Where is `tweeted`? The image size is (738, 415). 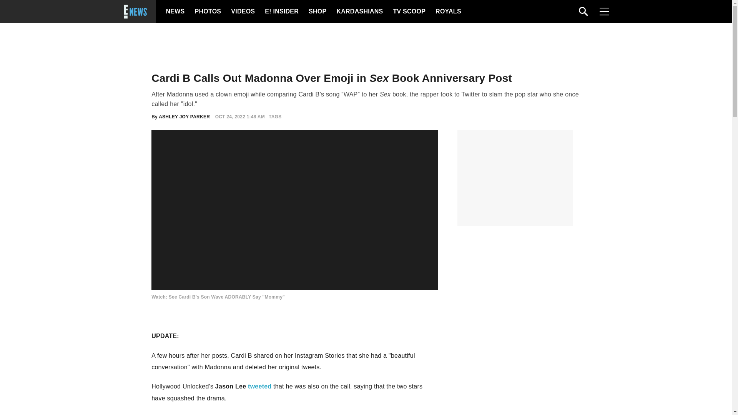
tweeted is located at coordinates (260, 386).